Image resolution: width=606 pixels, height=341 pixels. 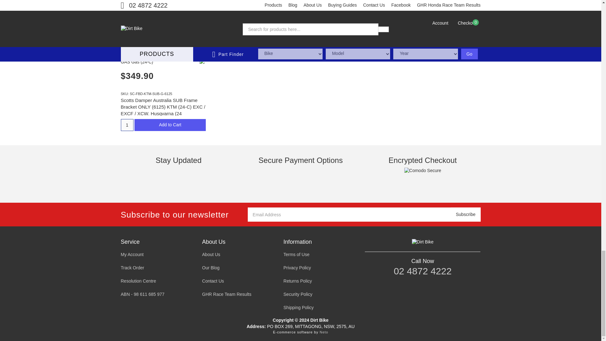 I want to click on 1, so click(x=127, y=125).